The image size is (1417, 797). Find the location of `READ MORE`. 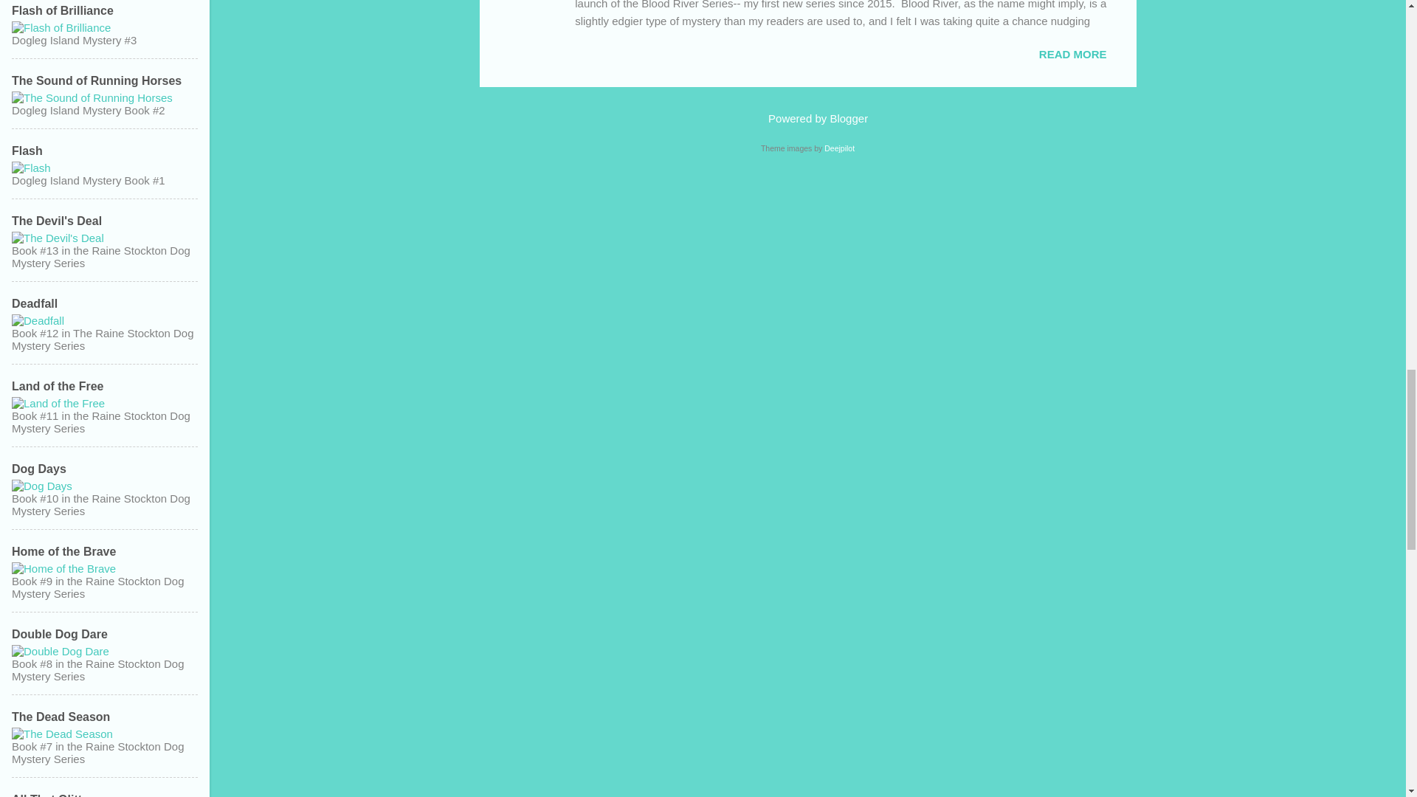

READ MORE is located at coordinates (1072, 54).